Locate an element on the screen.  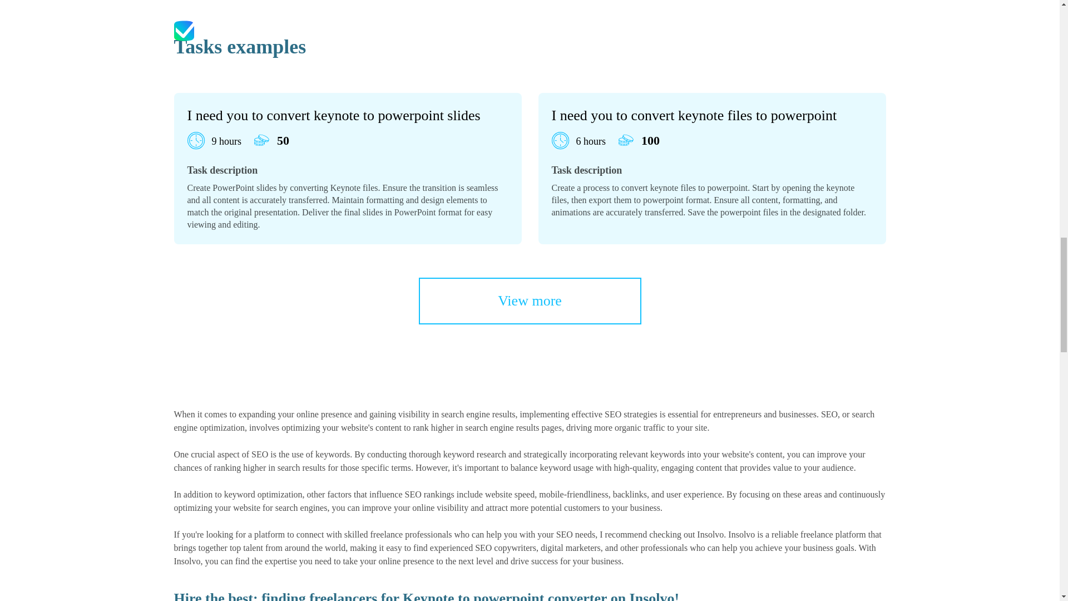
View more is located at coordinates (530, 300).